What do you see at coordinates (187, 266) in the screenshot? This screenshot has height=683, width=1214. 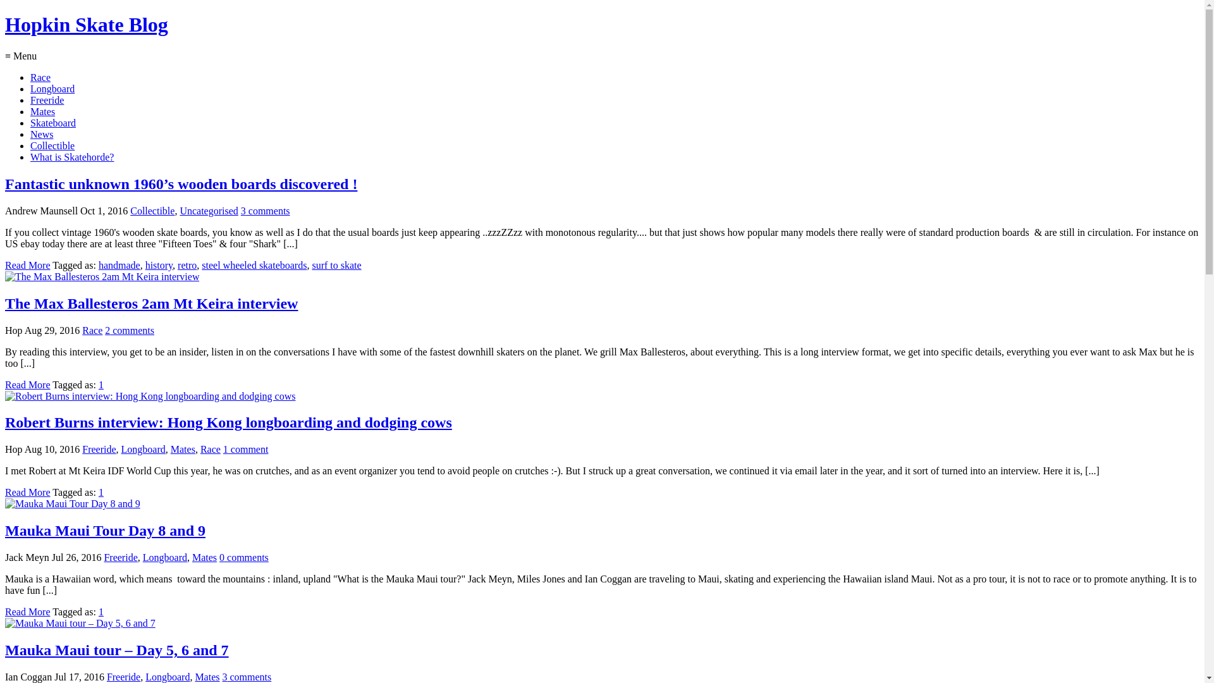 I see `retro` at bounding box center [187, 266].